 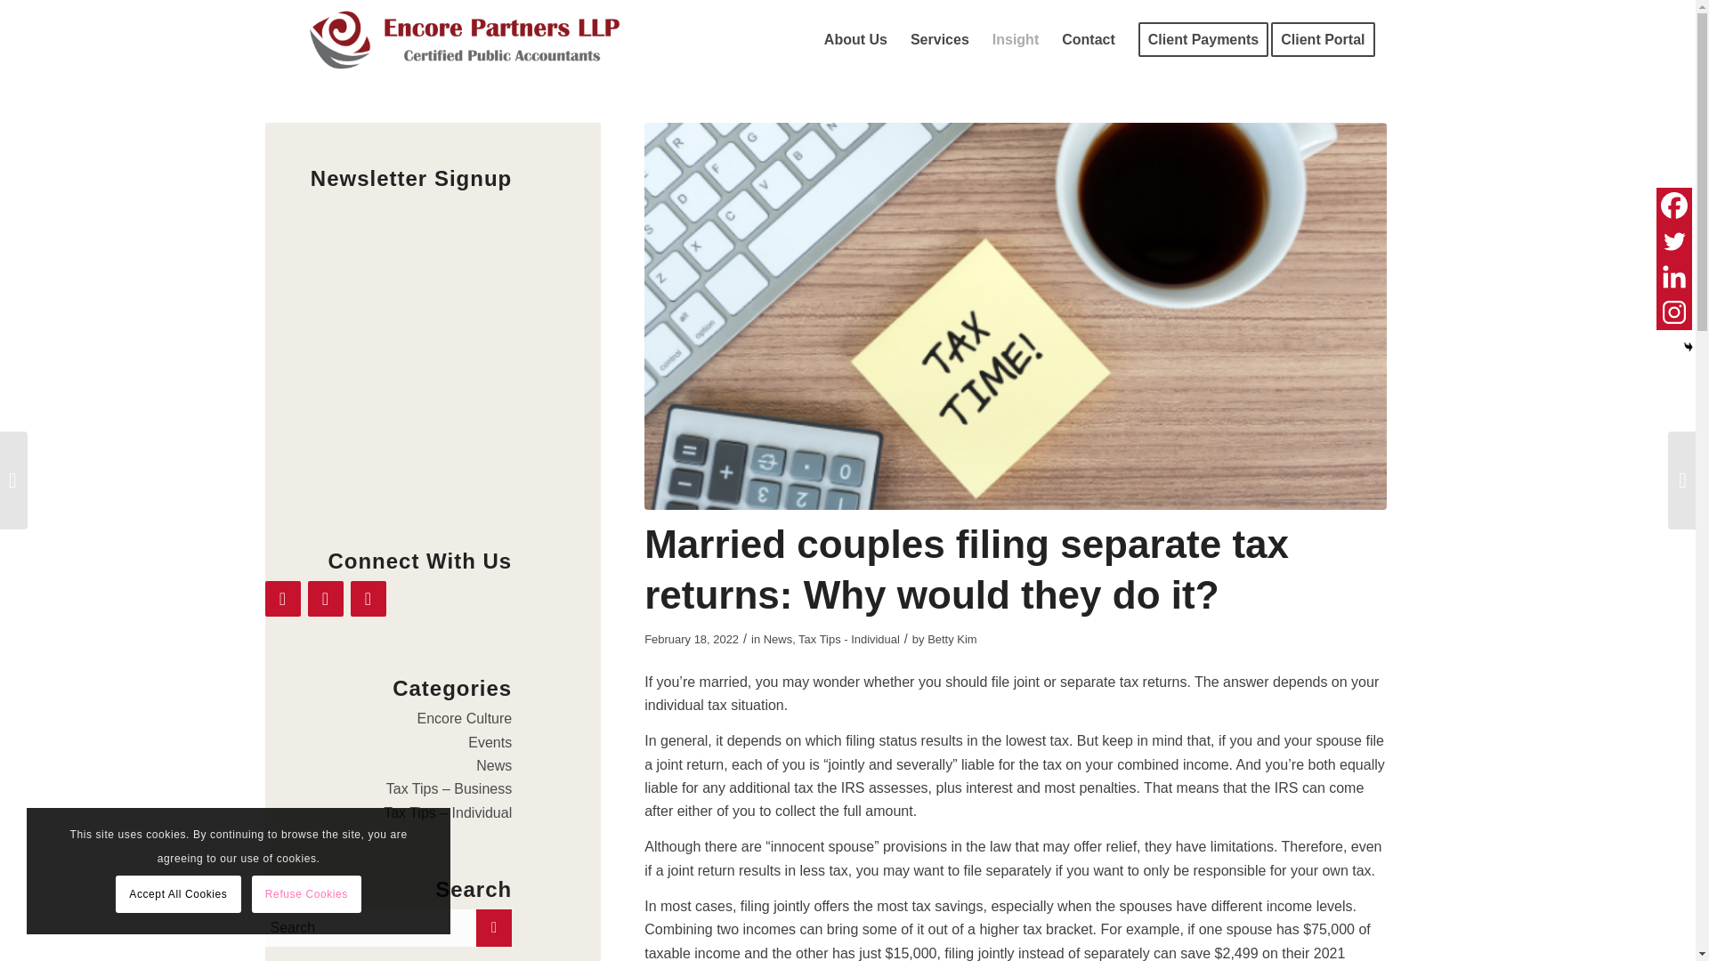 What do you see at coordinates (464, 719) in the screenshot?
I see `Encore Culture` at bounding box center [464, 719].